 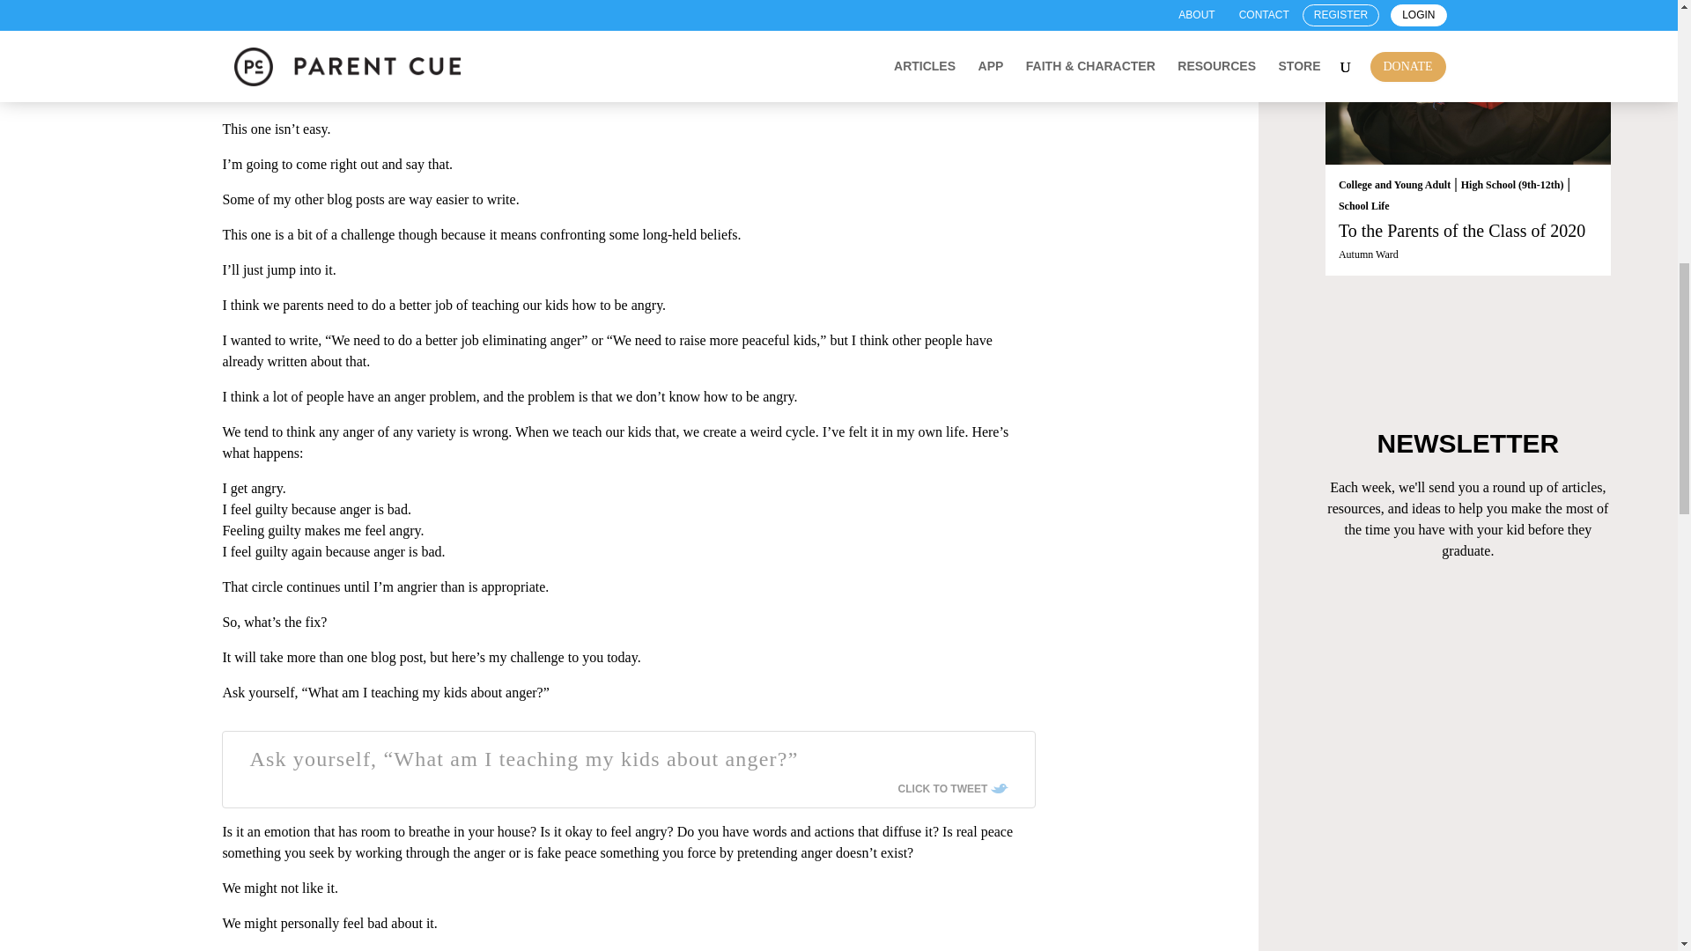 I want to click on To the Parents of the Class of 2020, so click(x=1462, y=231).